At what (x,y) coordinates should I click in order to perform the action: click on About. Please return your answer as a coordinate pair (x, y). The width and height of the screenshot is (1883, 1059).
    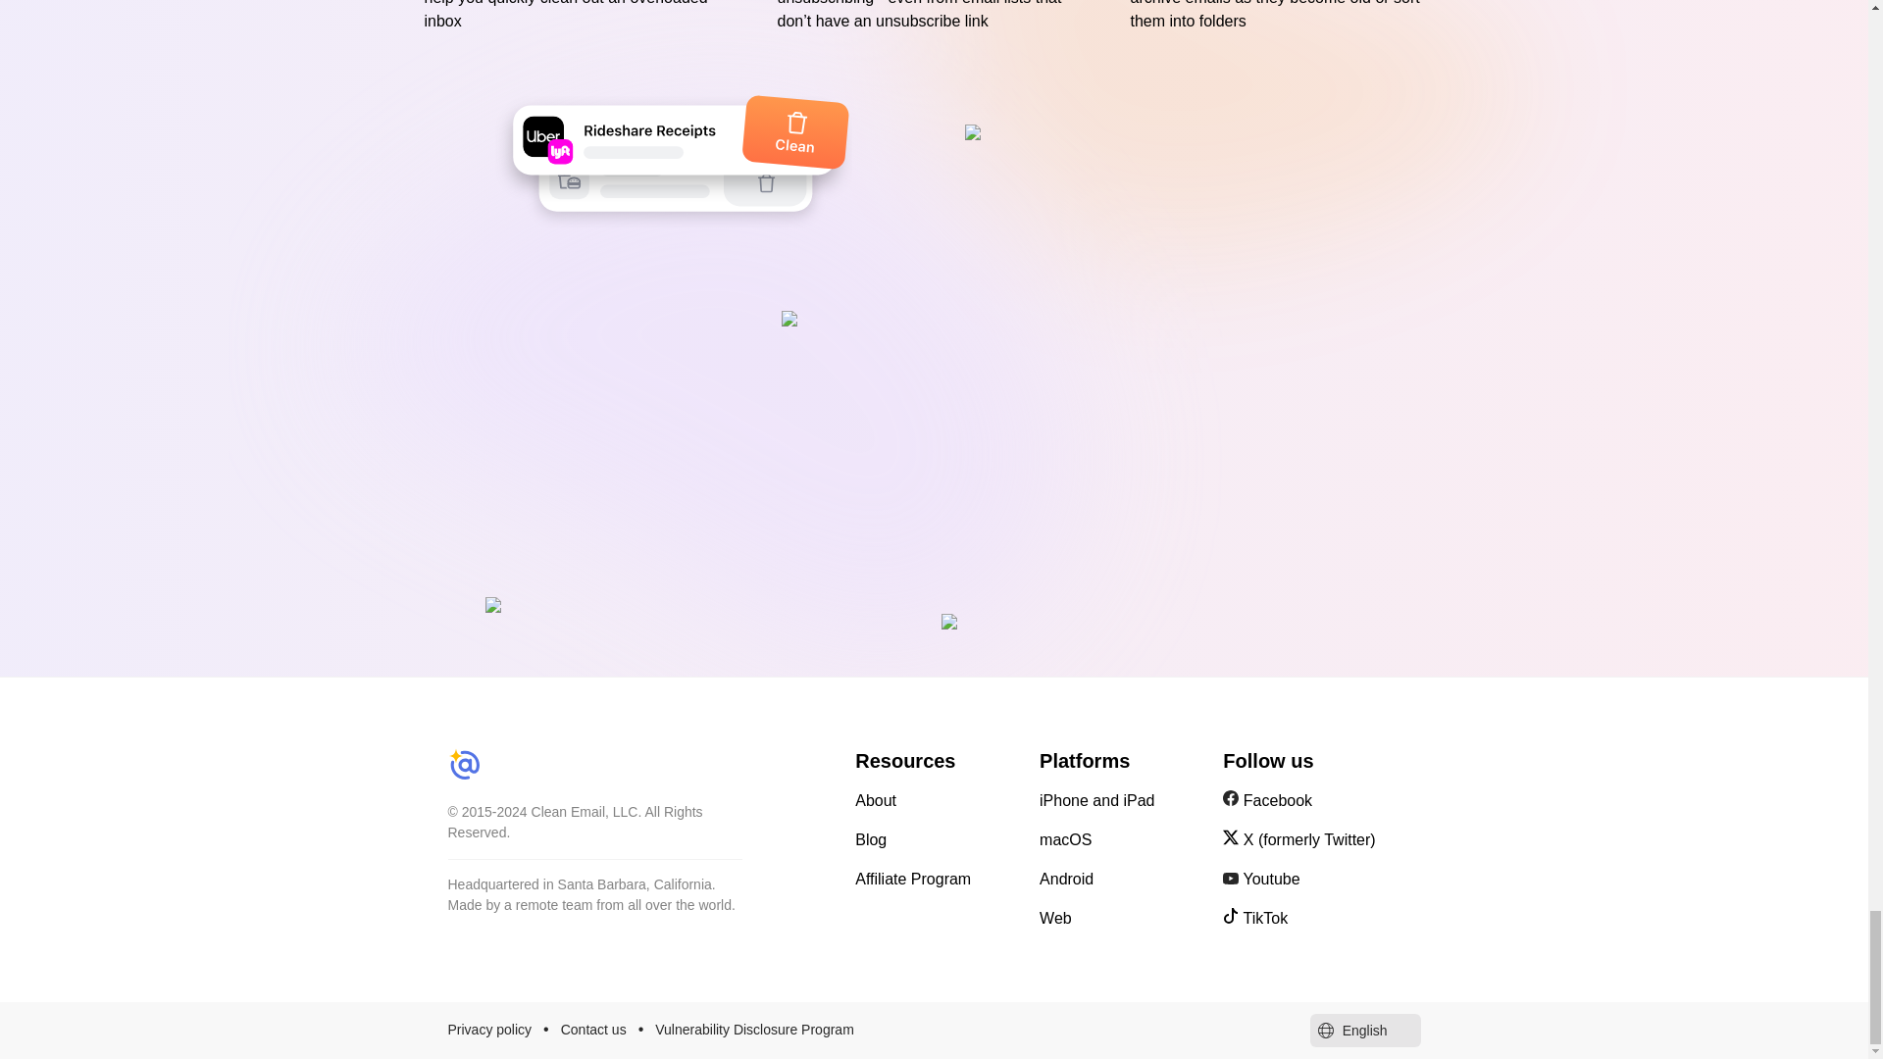
    Looking at the image, I should click on (936, 800).